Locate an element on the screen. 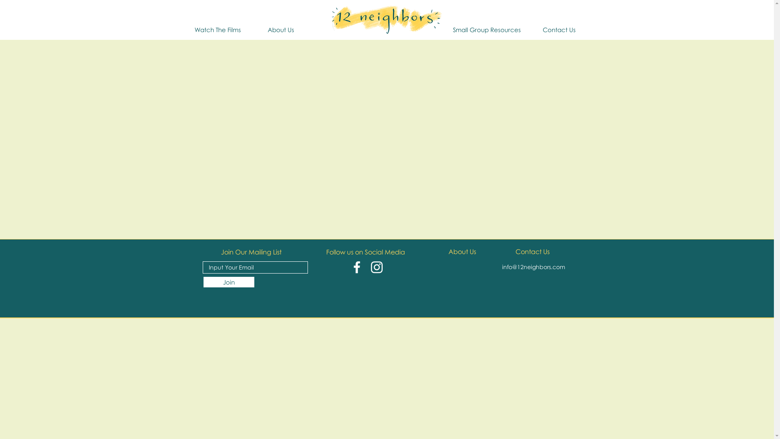 This screenshot has height=439, width=780. Watch The Films is located at coordinates (218, 30).